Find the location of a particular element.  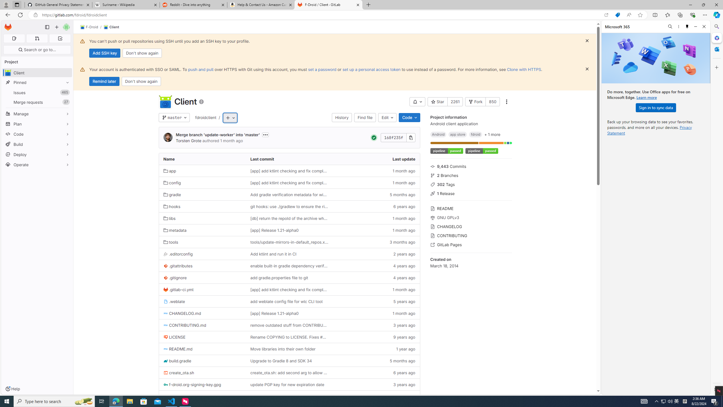

avatar Client is located at coordinates (37, 72).